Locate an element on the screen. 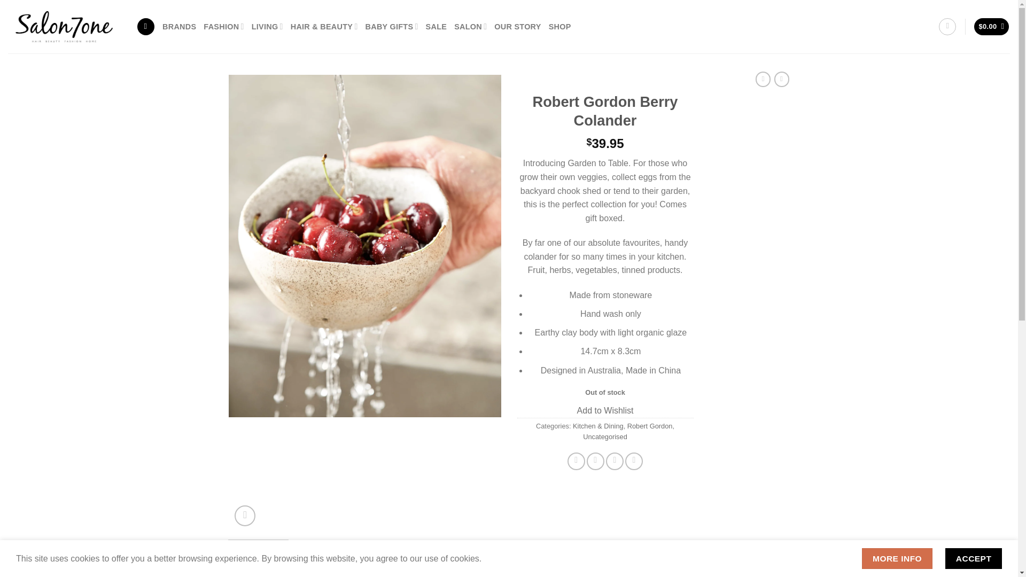  Zoom is located at coordinates (245, 516).